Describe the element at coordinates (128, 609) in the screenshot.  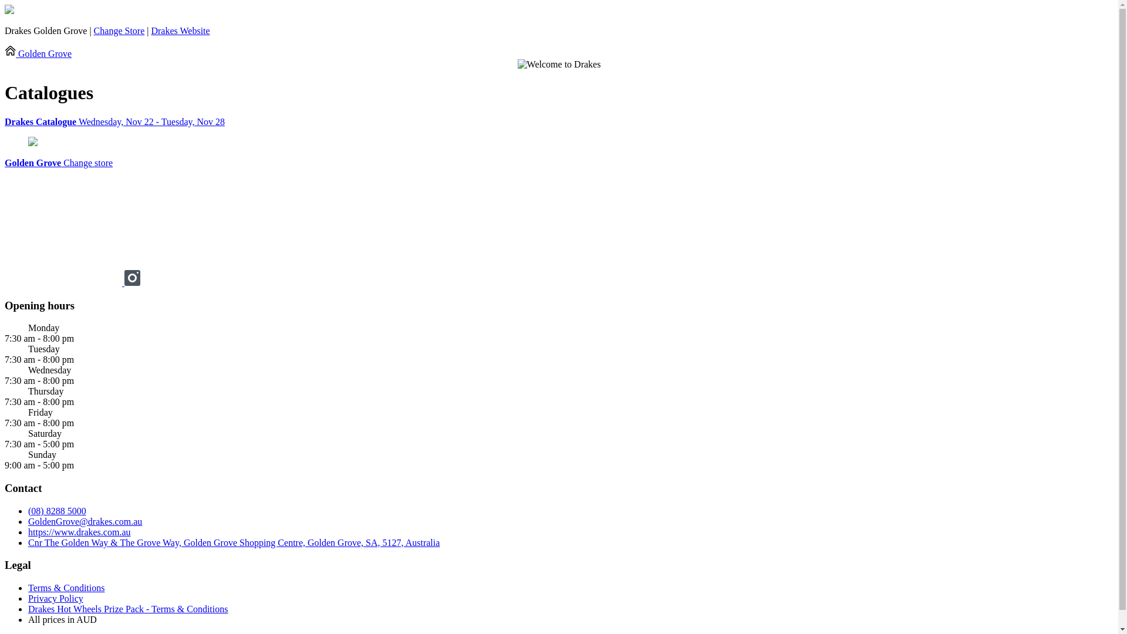
I see `Drakes Hot Wheels Prize Pack - Terms & Conditions` at that location.